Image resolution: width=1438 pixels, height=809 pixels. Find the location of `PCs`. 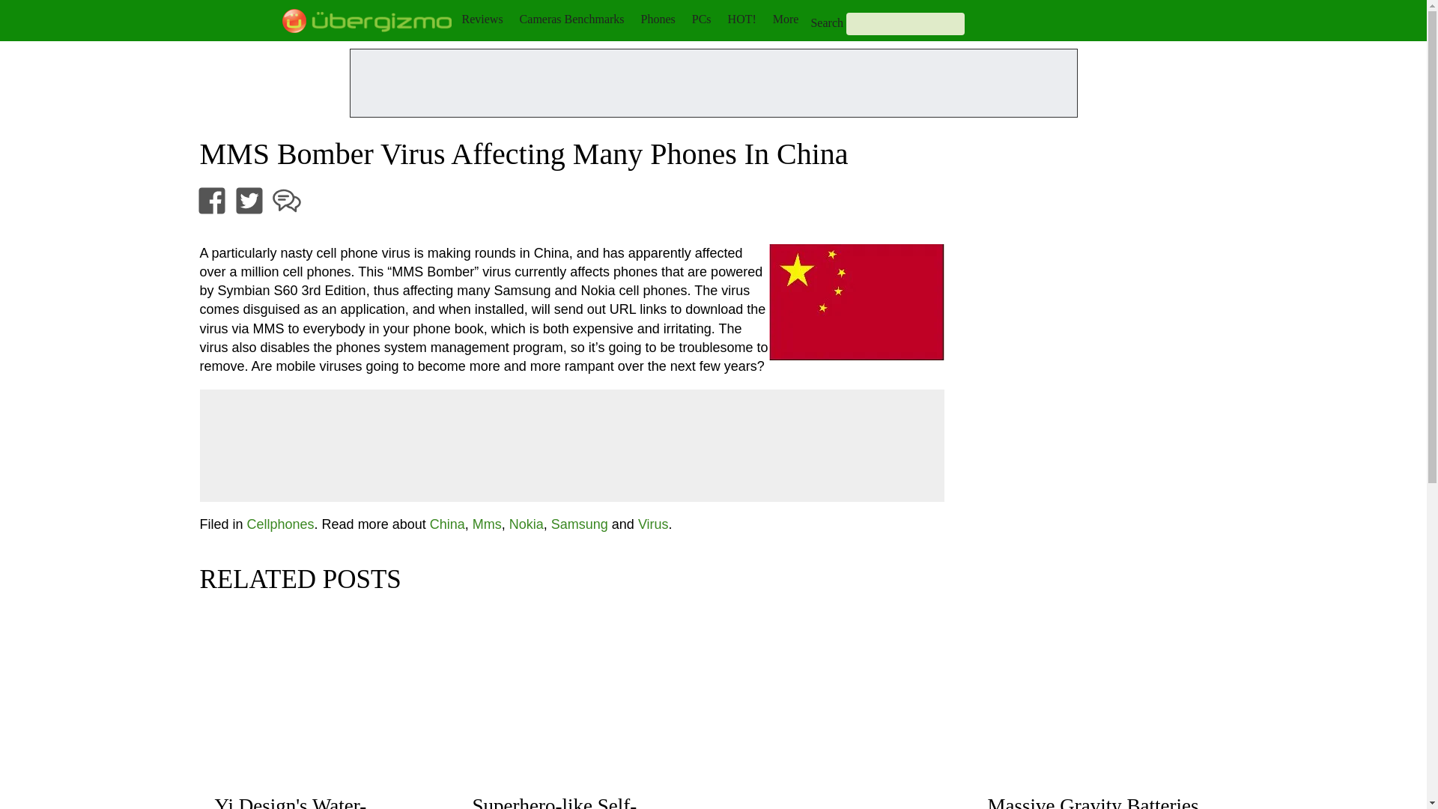

PCs is located at coordinates (701, 19).